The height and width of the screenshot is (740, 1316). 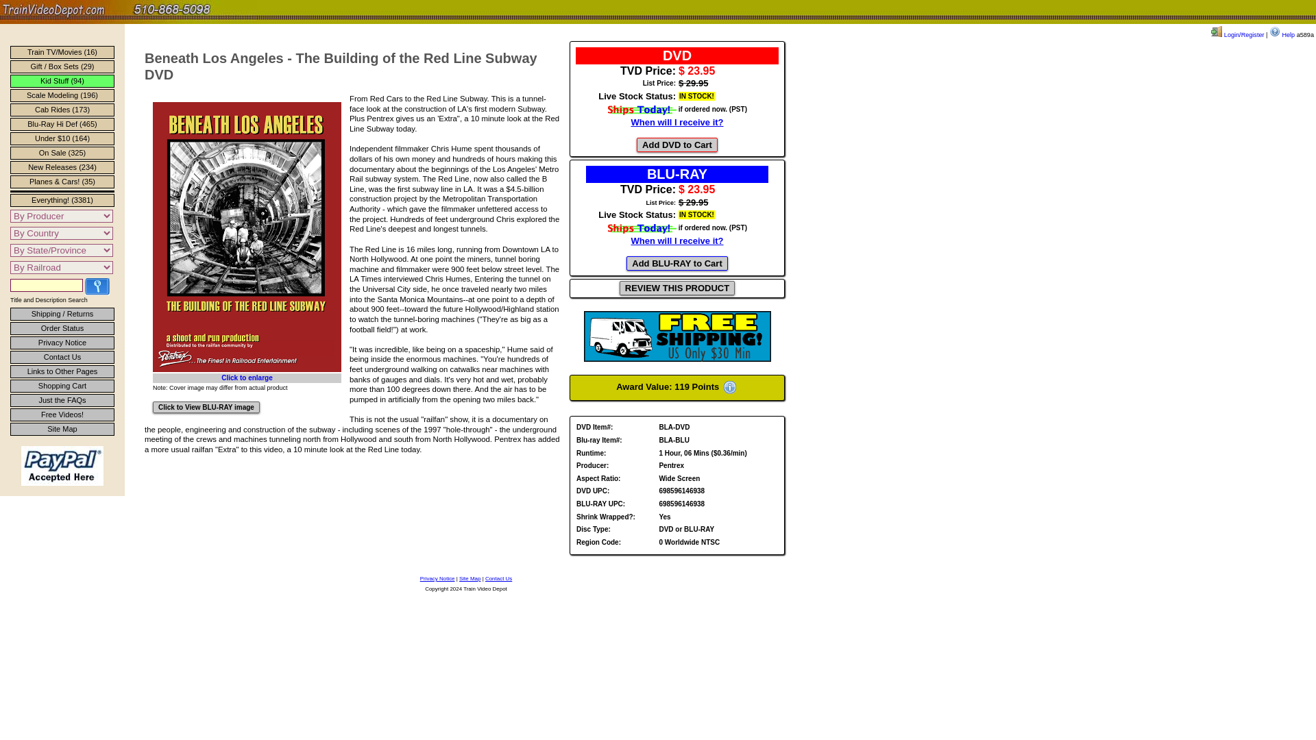 What do you see at coordinates (62, 81) in the screenshot?
I see `DVD's for Kids` at bounding box center [62, 81].